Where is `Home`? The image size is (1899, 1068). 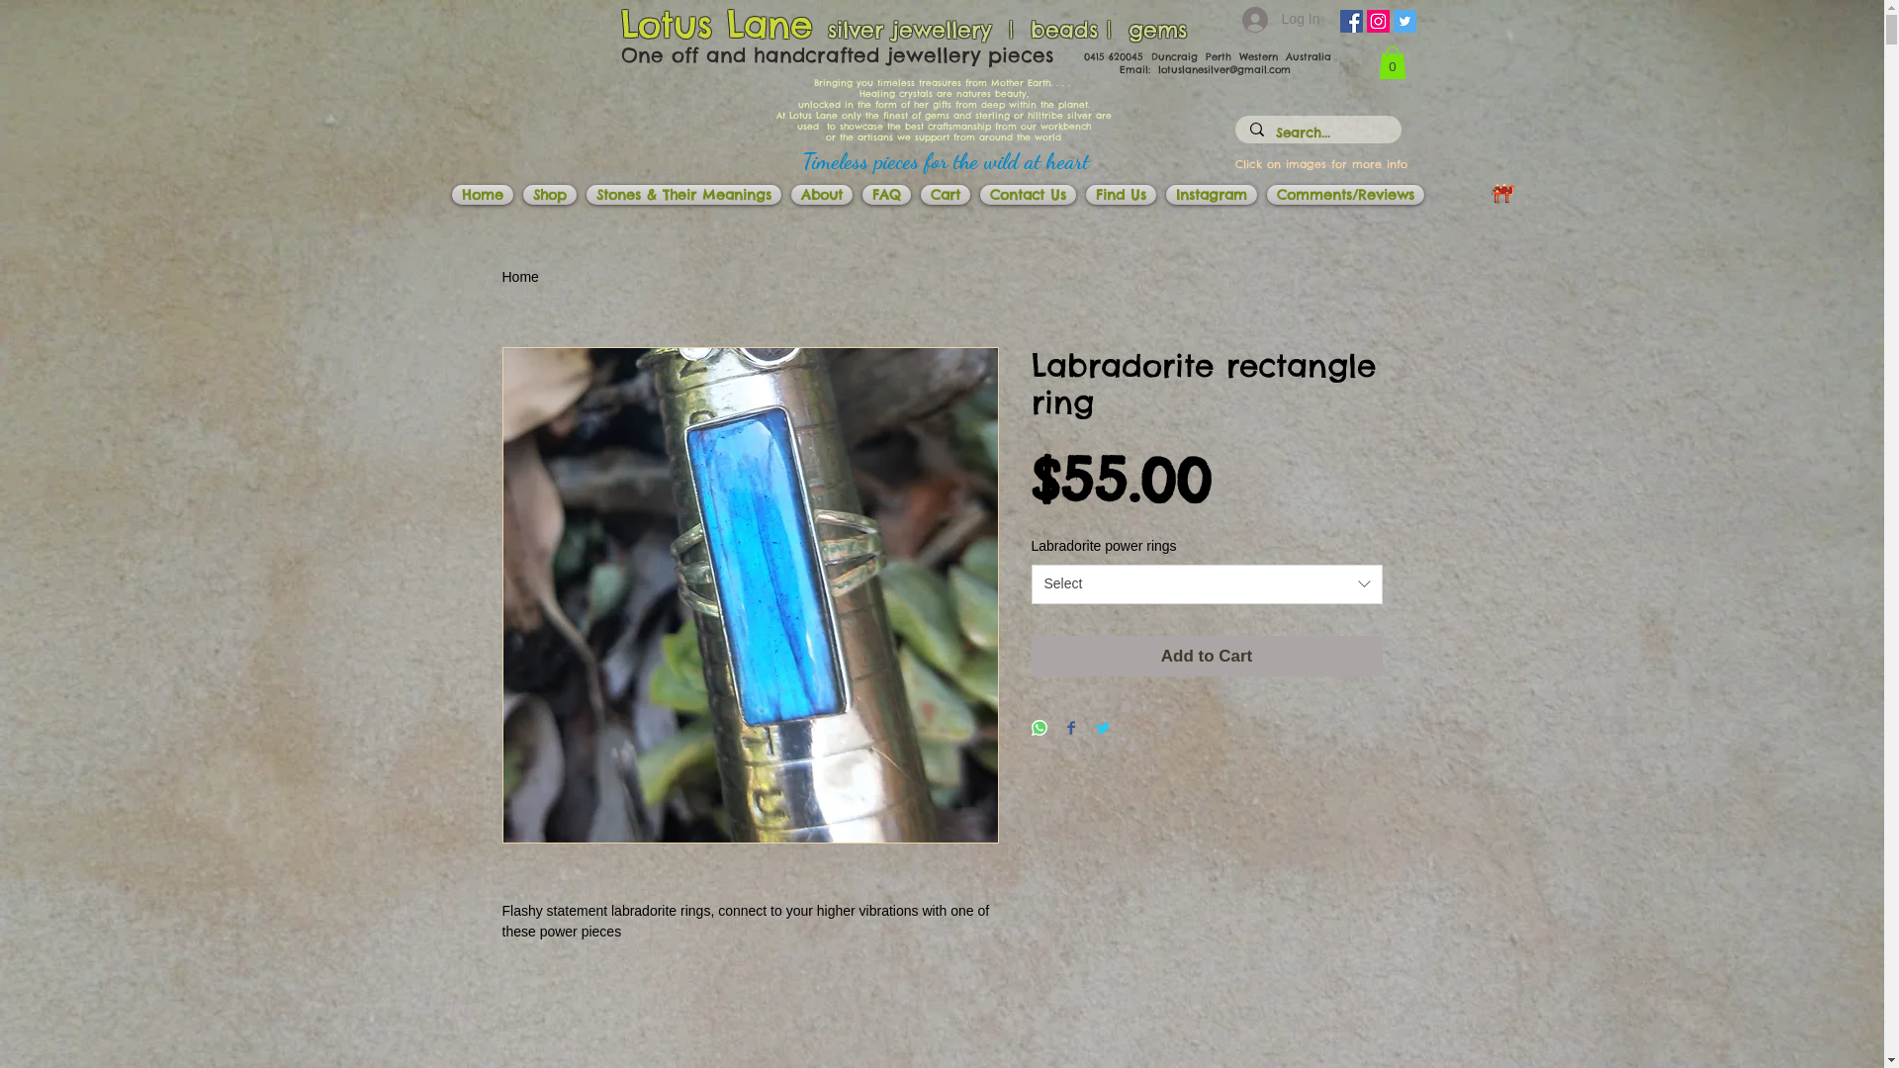
Home is located at coordinates (483, 194).